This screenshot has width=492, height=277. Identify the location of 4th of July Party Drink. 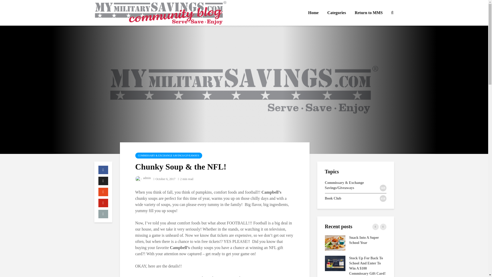
(458, 242).